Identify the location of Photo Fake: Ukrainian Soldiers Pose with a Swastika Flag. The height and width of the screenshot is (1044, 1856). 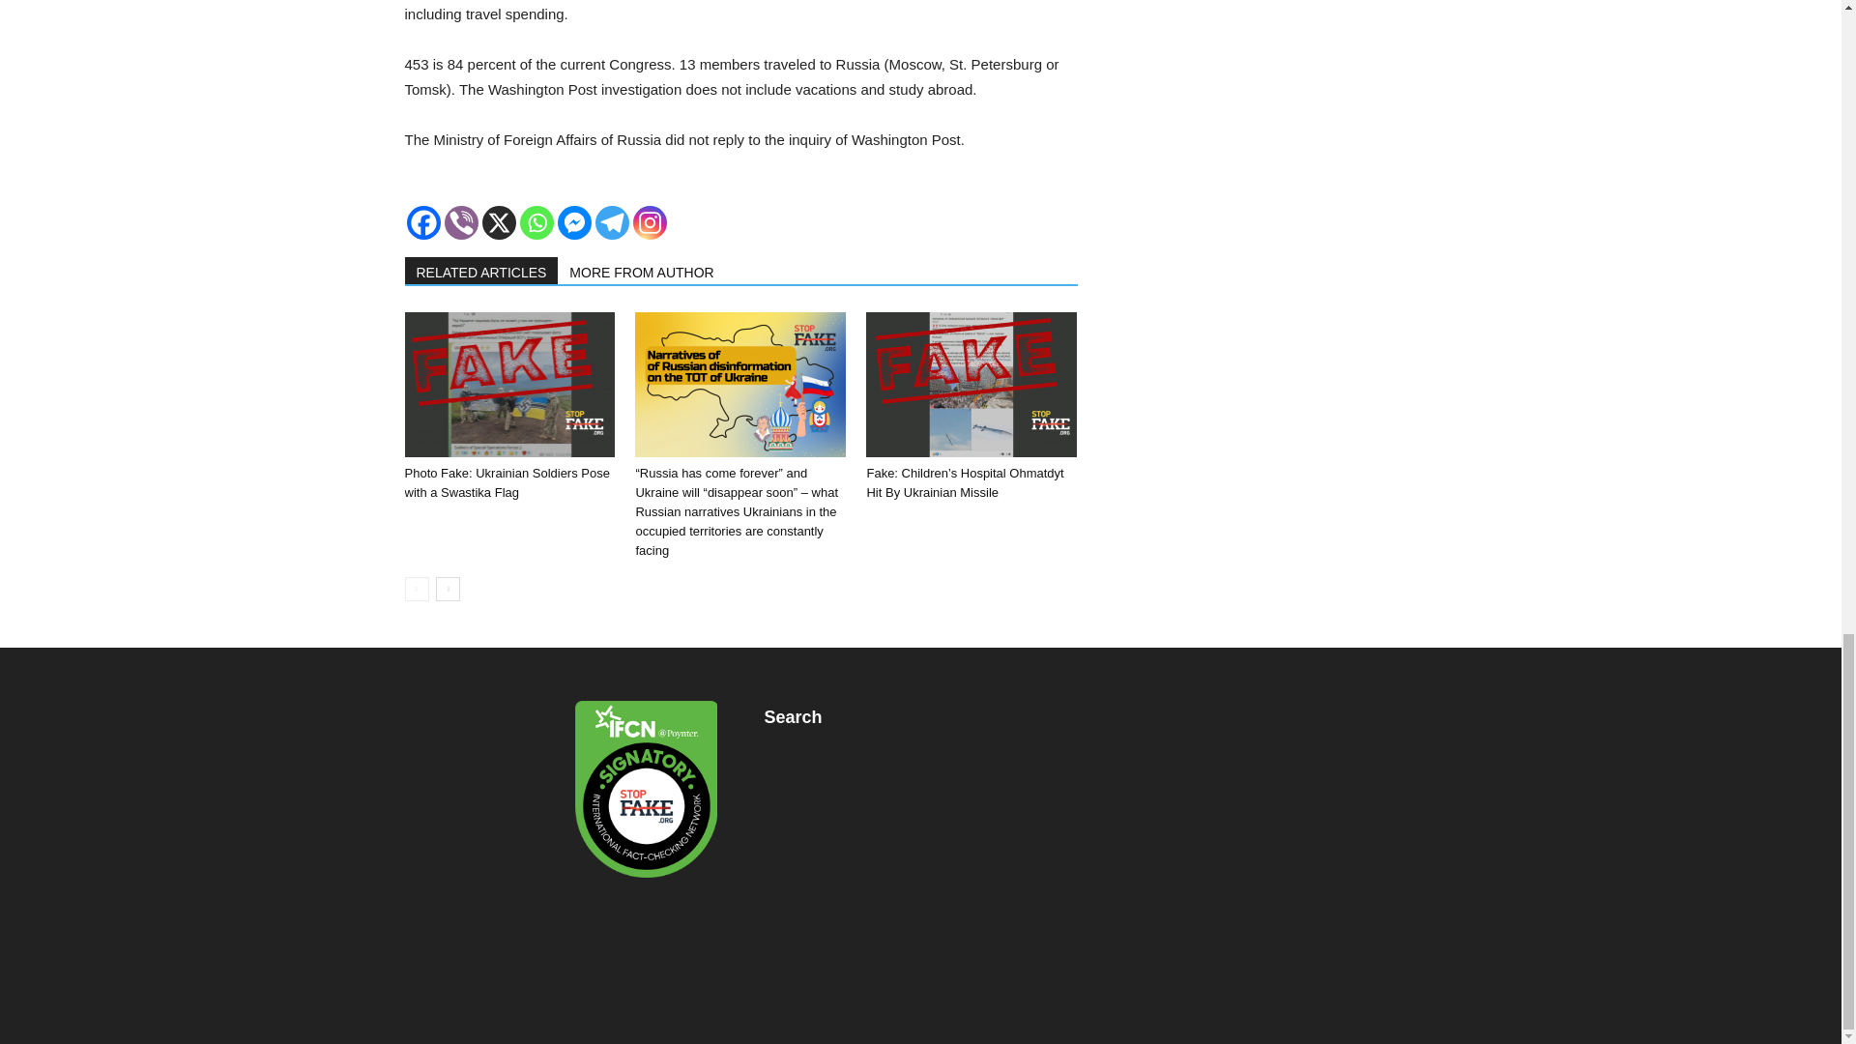
(508, 385).